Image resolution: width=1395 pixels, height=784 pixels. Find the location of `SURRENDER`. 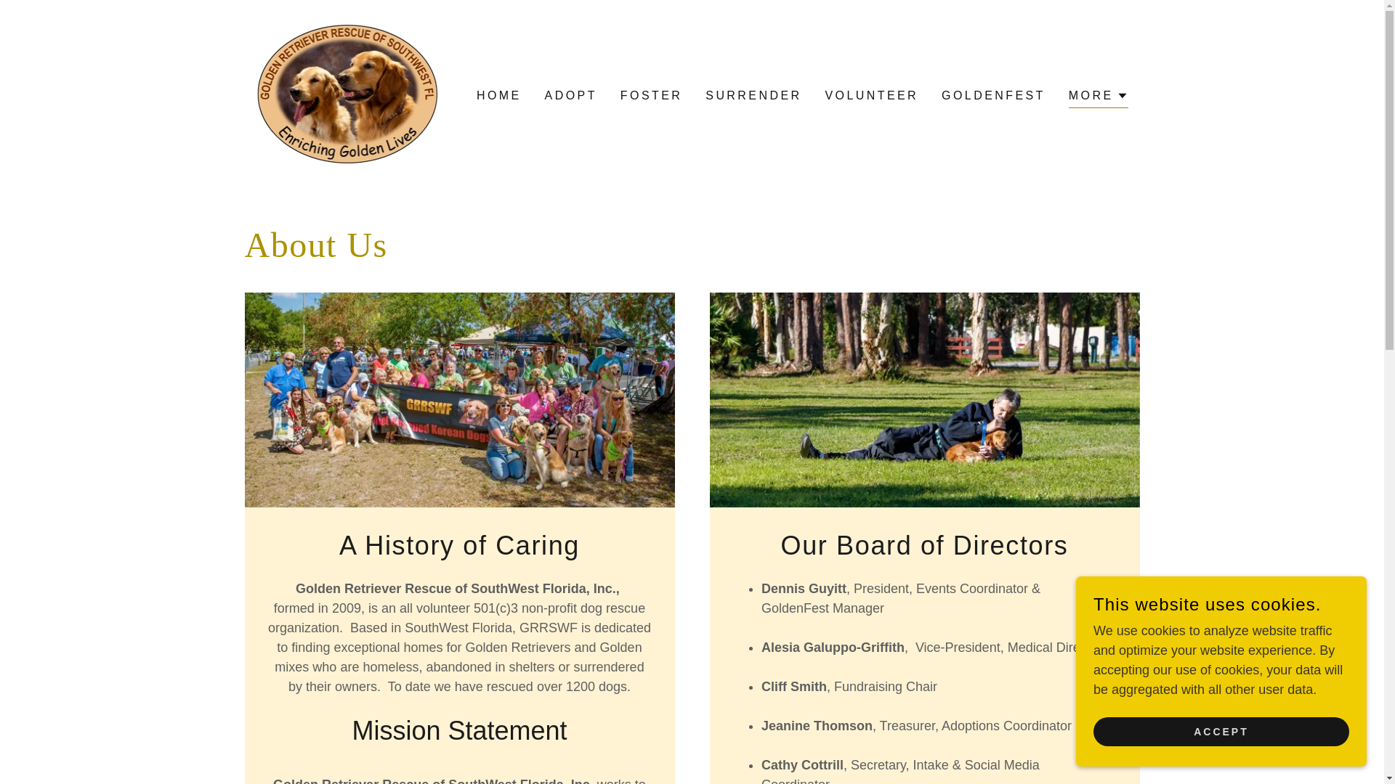

SURRENDER is located at coordinates (753, 96).